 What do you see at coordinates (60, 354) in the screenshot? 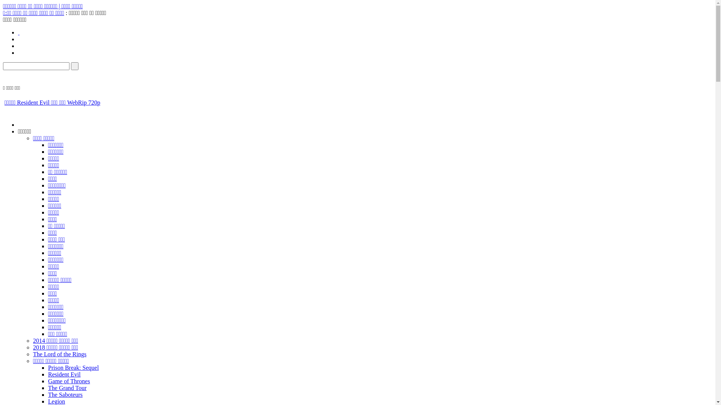
I see `The Lord of the Rings` at bounding box center [60, 354].